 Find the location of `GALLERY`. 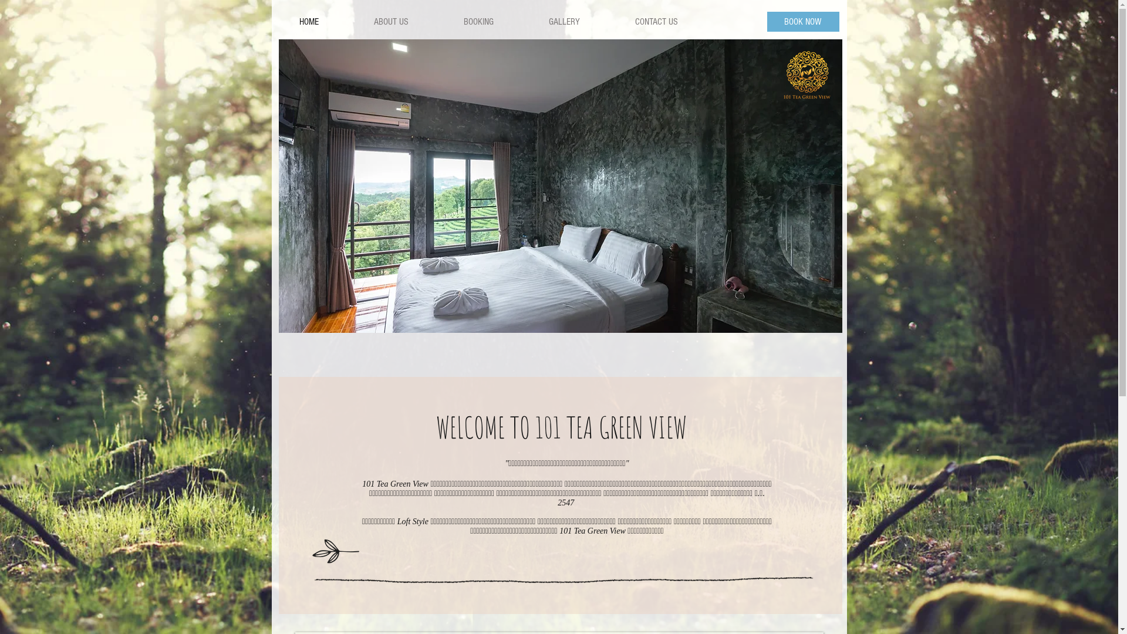

GALLERY is located at coordinates (565, 22).